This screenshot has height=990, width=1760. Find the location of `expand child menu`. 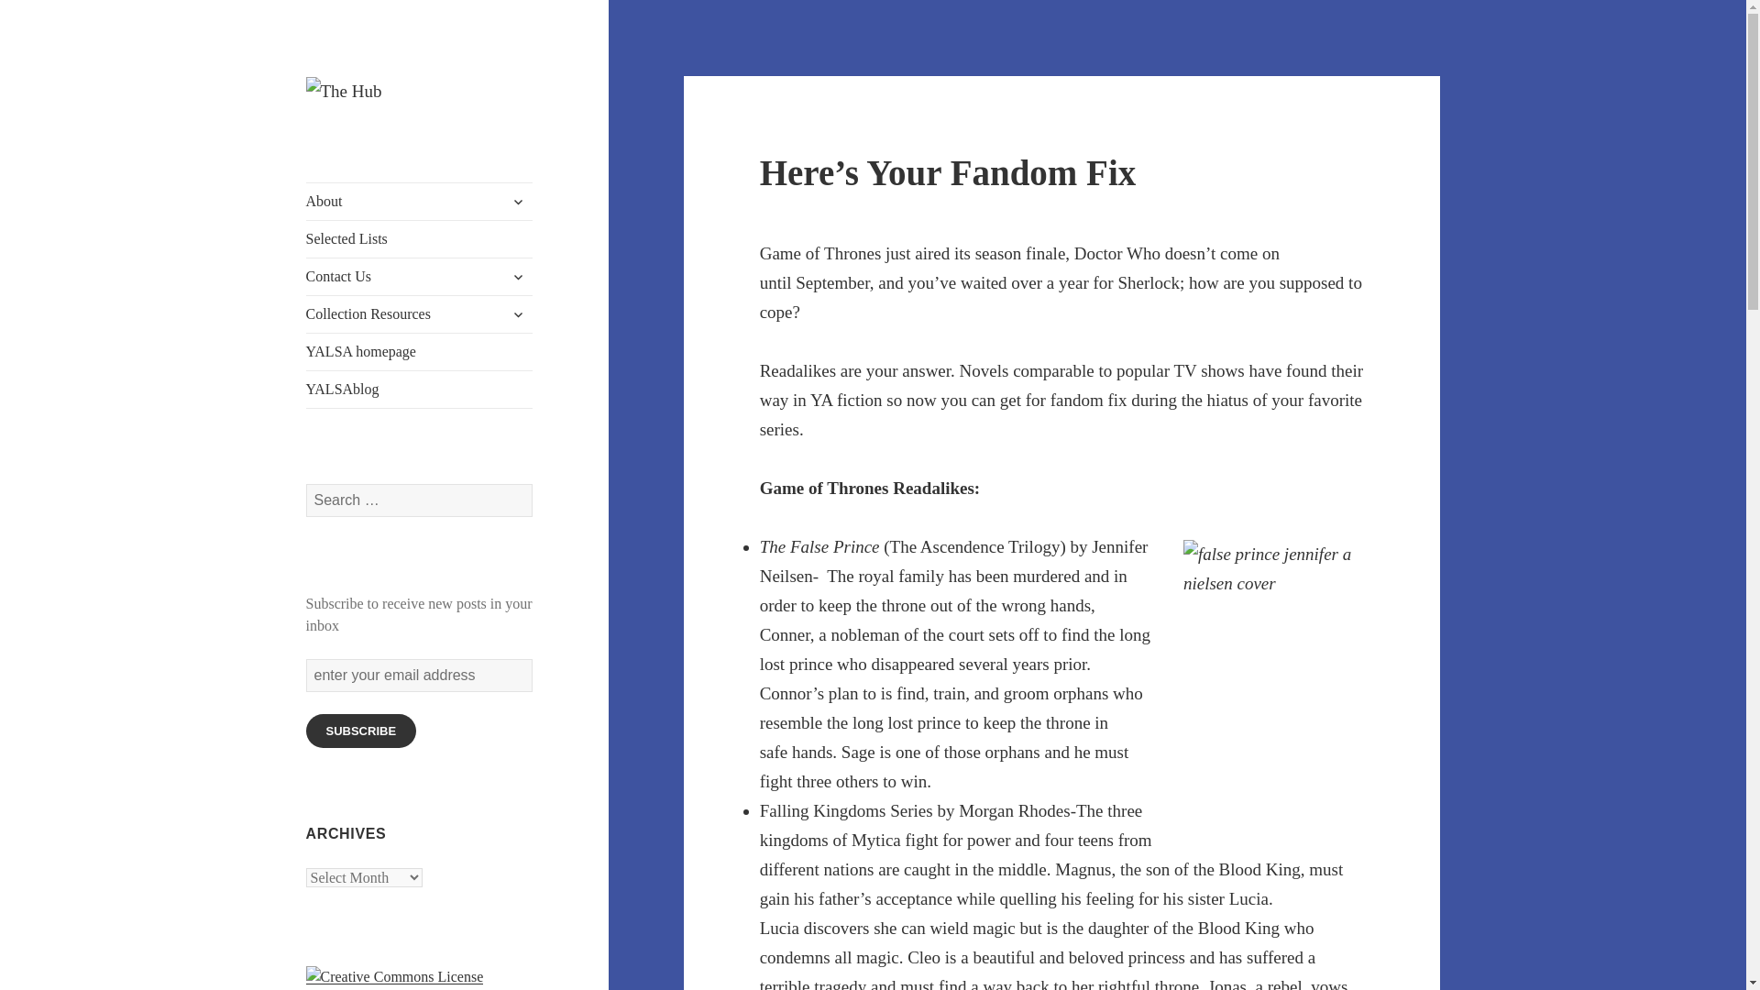

expand child menu is located at coordinates (518, 277).